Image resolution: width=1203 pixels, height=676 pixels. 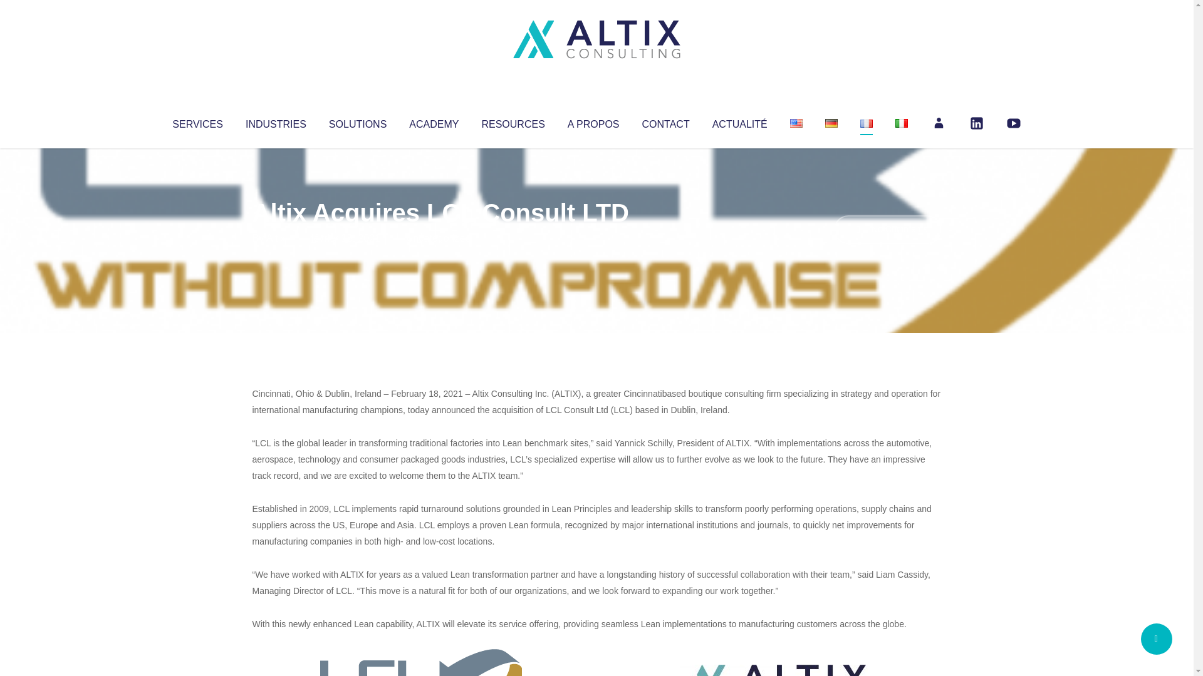 I want to click on Articles par Altix, so click(x=276, y=238).